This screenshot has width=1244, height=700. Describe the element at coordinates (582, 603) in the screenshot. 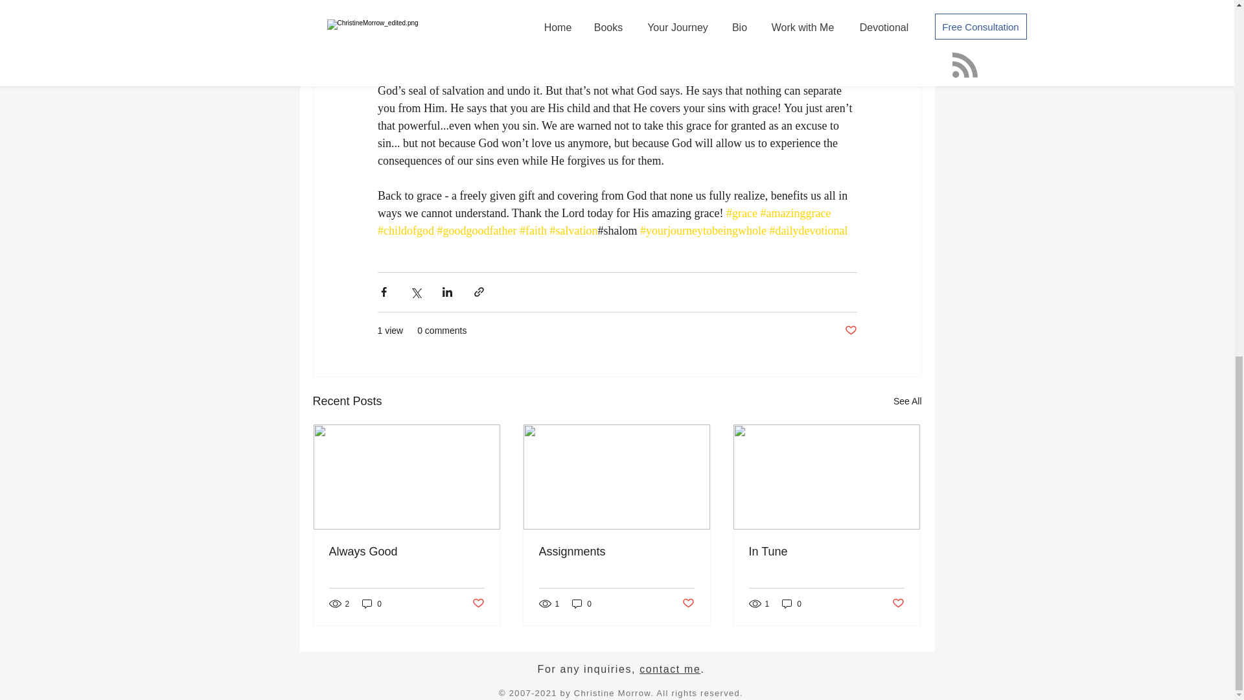

I see `0` at that location.